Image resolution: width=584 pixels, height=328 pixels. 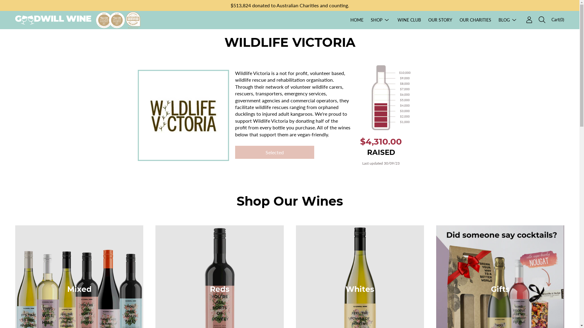 What do you see at coordinates (558, 20) in the screenshot?
I see `Cart
(
0
)` at bounding box center [558, 20].